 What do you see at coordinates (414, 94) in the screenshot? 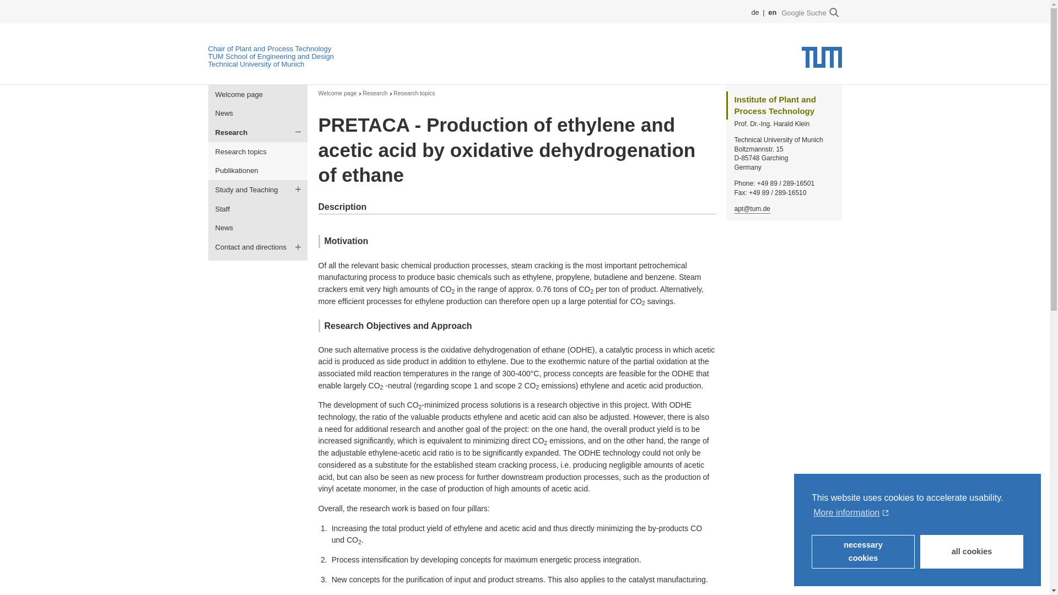
I see `Research topics` at bounding box center [414, 94].